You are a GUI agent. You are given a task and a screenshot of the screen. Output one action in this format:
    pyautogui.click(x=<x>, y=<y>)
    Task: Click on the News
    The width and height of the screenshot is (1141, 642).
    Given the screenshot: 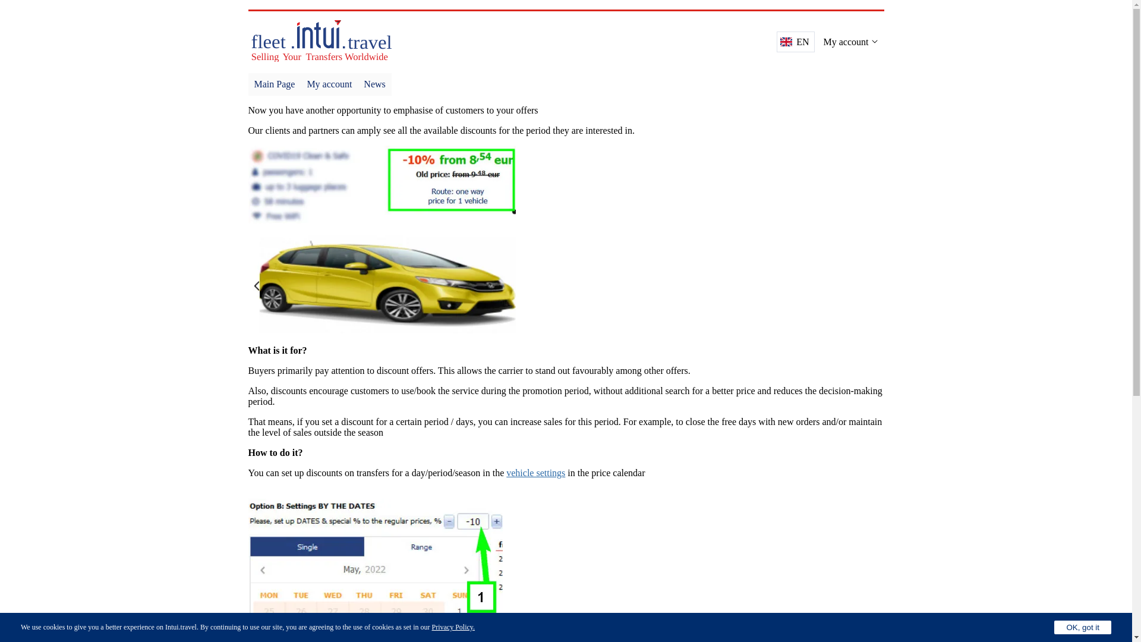 What is the action you would take?
    pyautogui.click(x=374, y=84)
    